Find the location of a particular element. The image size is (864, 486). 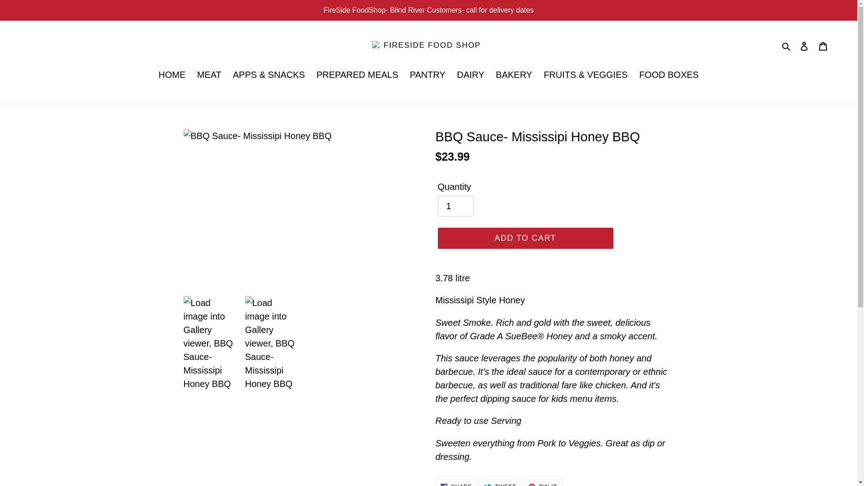

PREPARED MEALS is located at coordinates (456, 482).